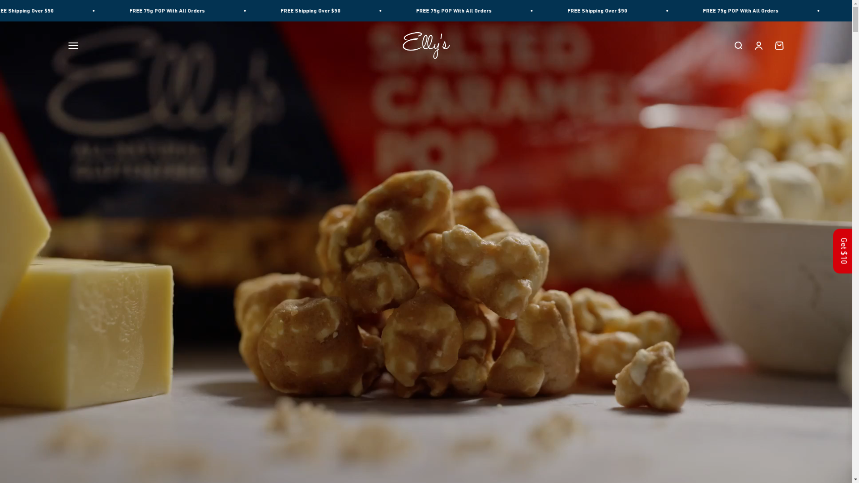  Describe the element at coordinates (426, 46) in the screenshot. I see `Ellys Gourmet Confectionery` at that location.